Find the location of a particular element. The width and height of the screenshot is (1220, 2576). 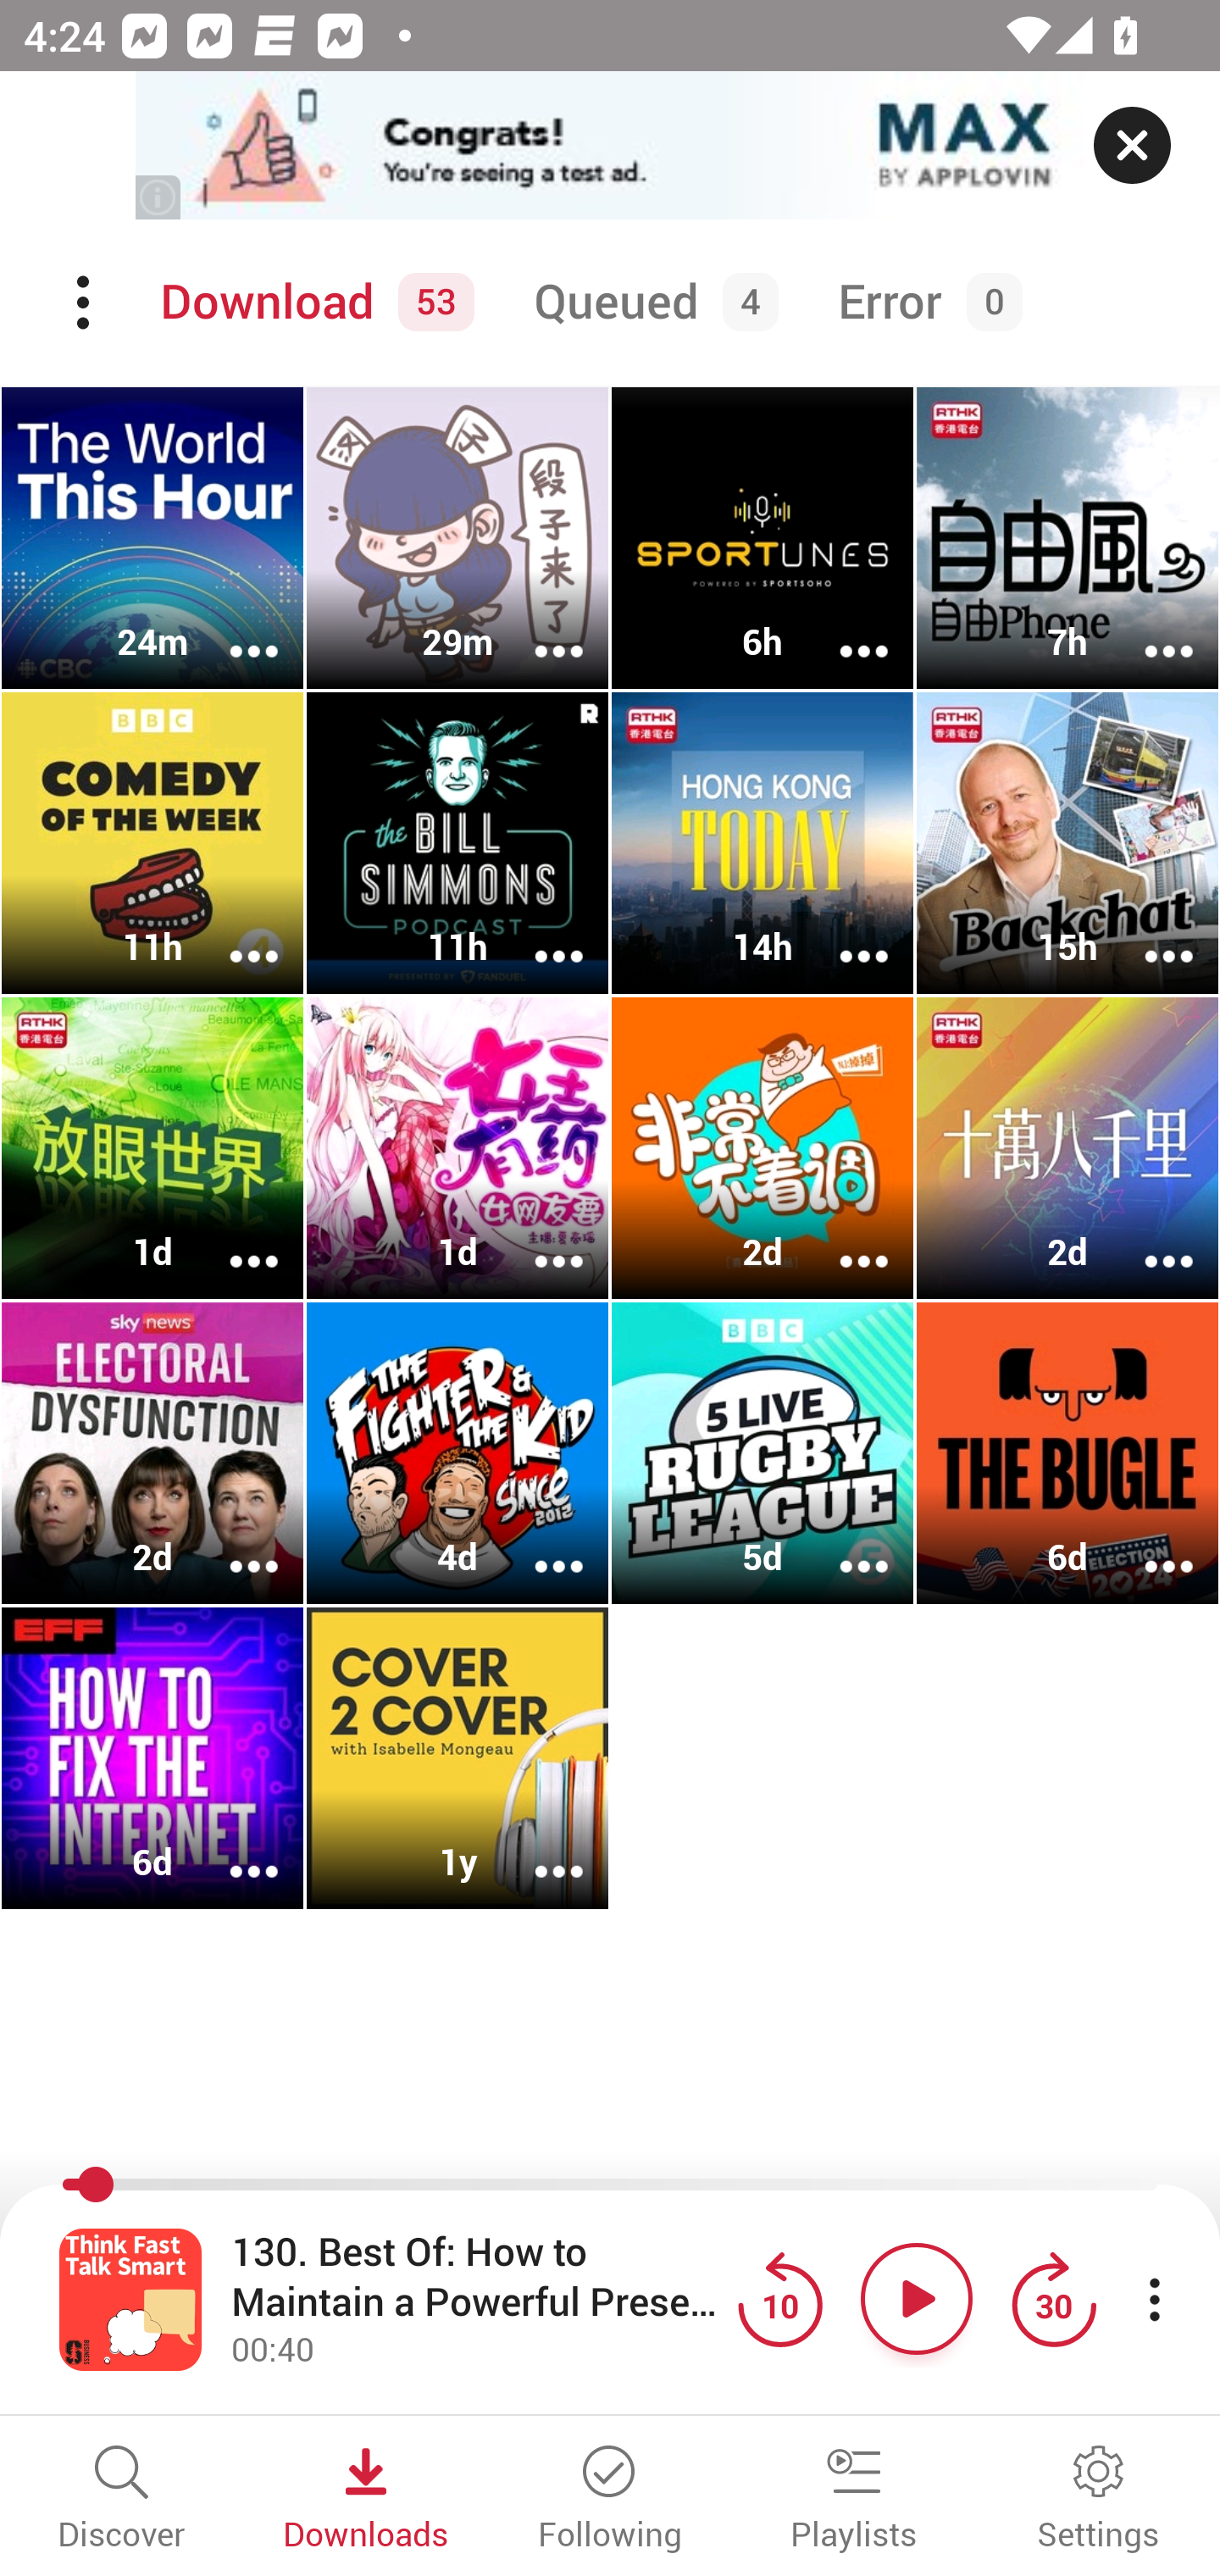

More options is located at coordinates (1147, 1546).